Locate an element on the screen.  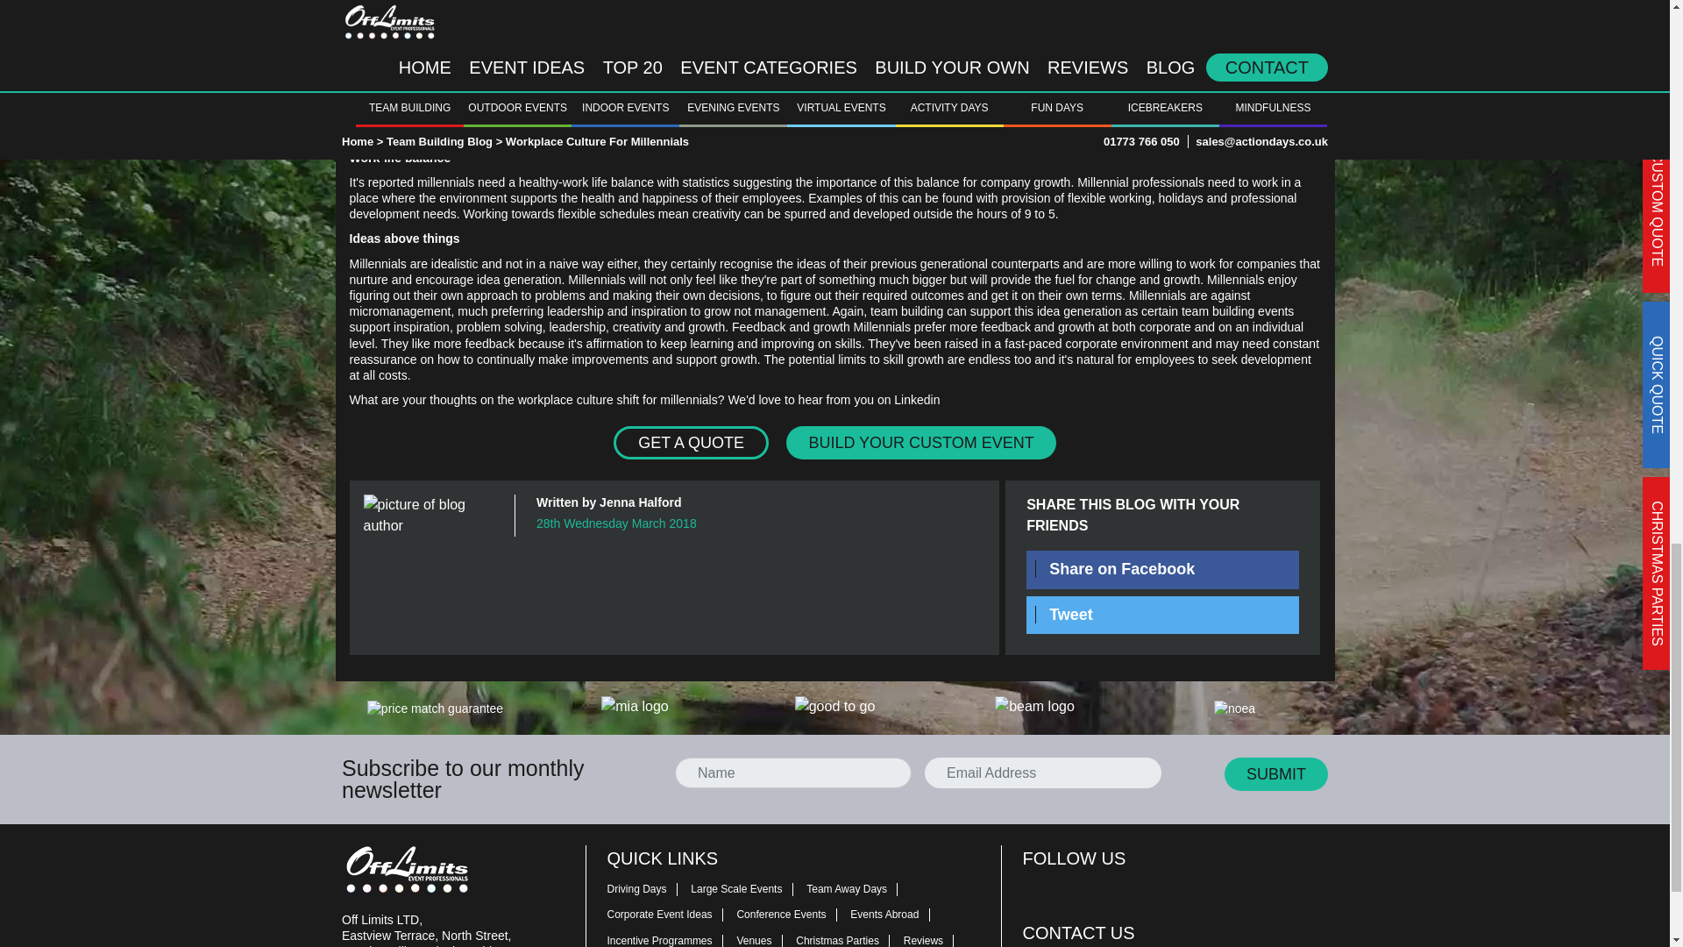
Driving Days is located at coordinates (646, 887).